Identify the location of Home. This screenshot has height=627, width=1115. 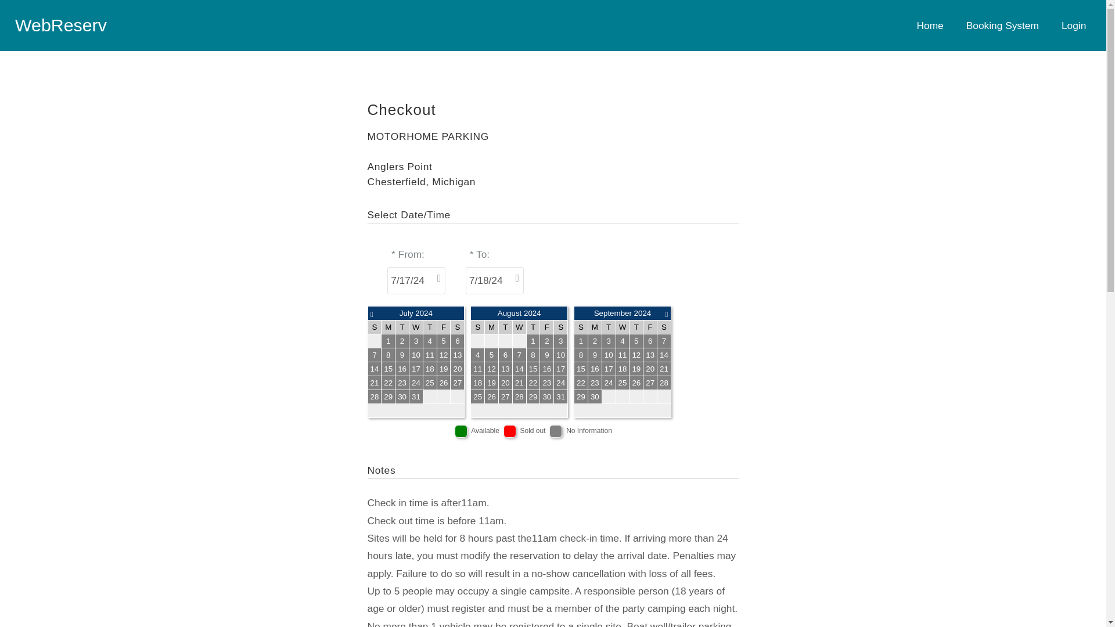
(930, 26).